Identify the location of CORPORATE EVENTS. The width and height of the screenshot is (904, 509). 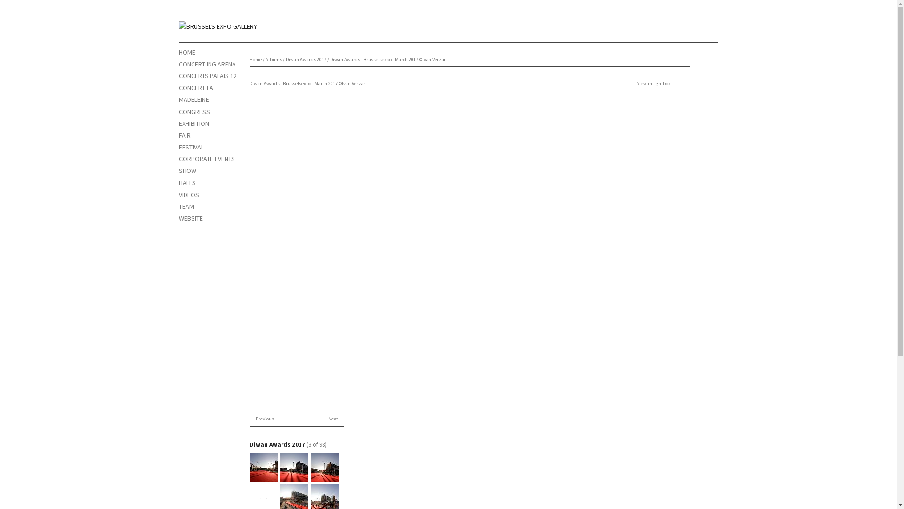
(207, 159).